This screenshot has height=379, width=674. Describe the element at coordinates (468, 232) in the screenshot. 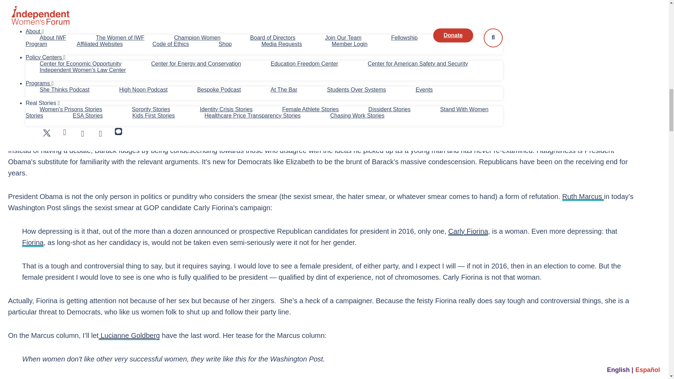

I see `www.washingtonpost.com` at that location.